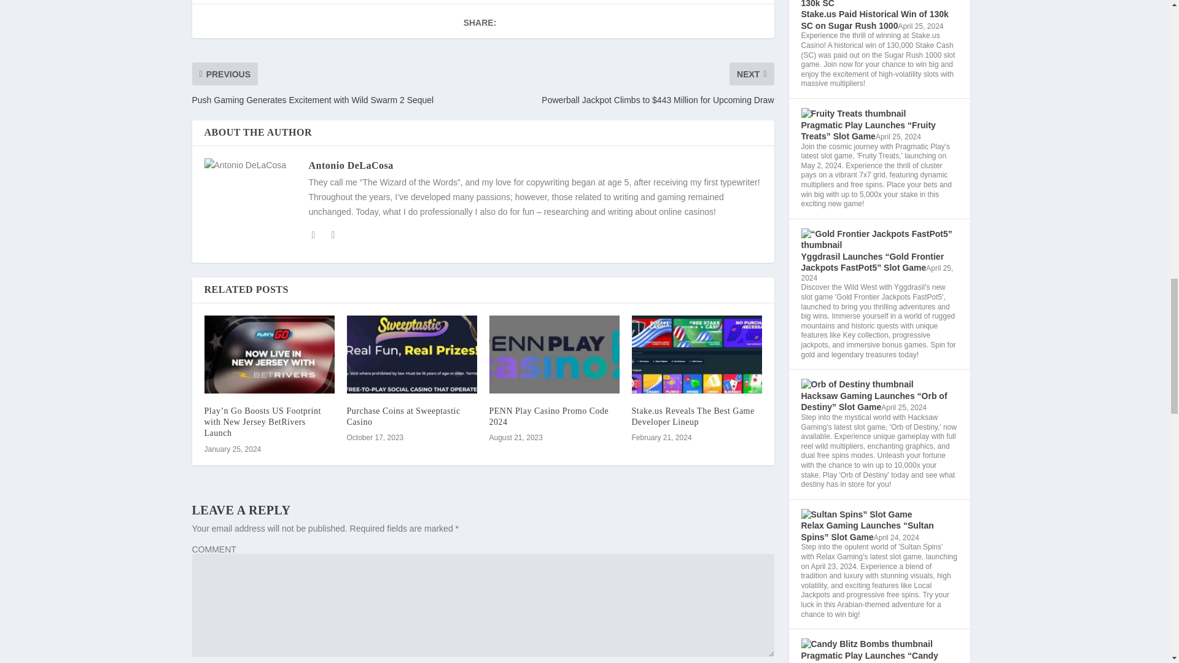 The height and width of the screenshot is (663, 1179). I want to click on View all posts by Antonio DeLaCosa, so click(350, 165).